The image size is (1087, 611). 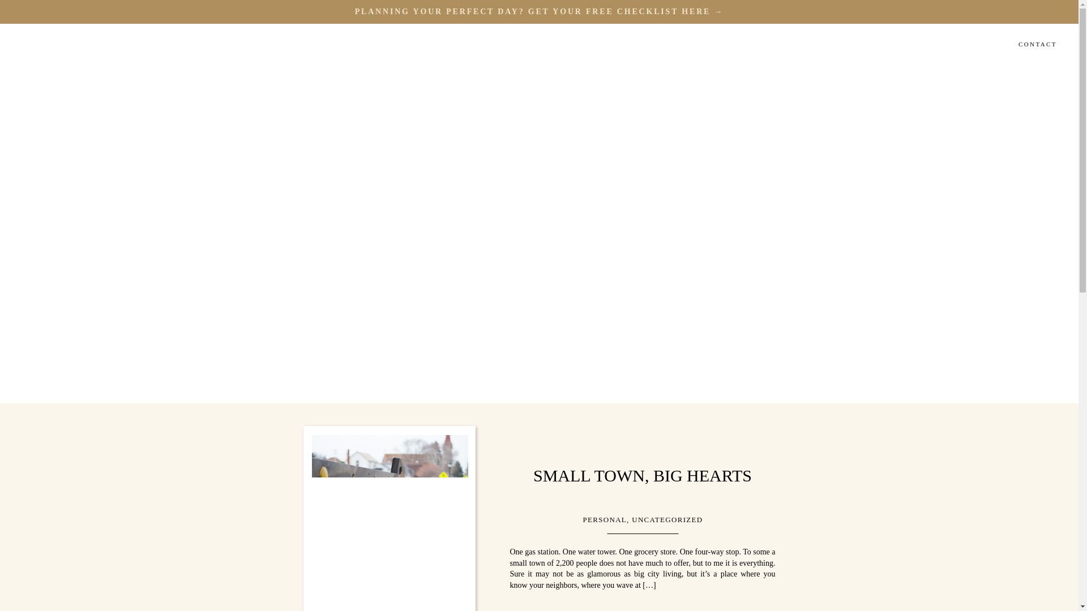 What do you see at coordinates (733, 46) in the screenshot?
I see `ABOUT` at bounding box center [733, 46].